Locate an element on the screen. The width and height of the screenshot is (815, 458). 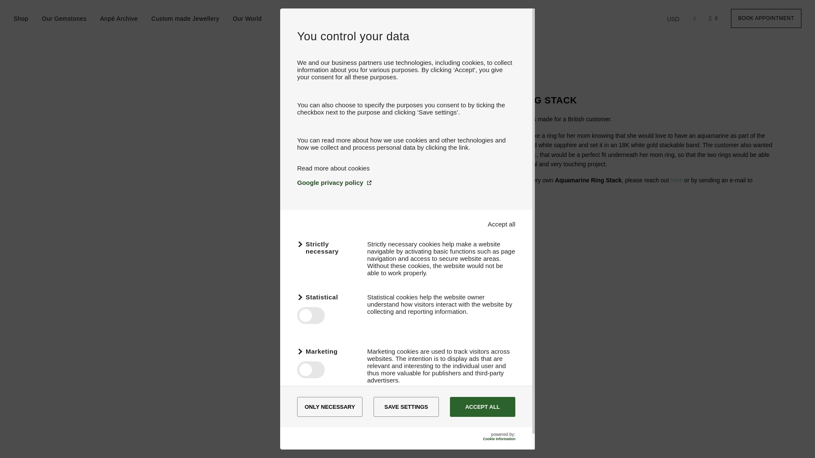
Google privacy policy is located at coordinates (406, 182).